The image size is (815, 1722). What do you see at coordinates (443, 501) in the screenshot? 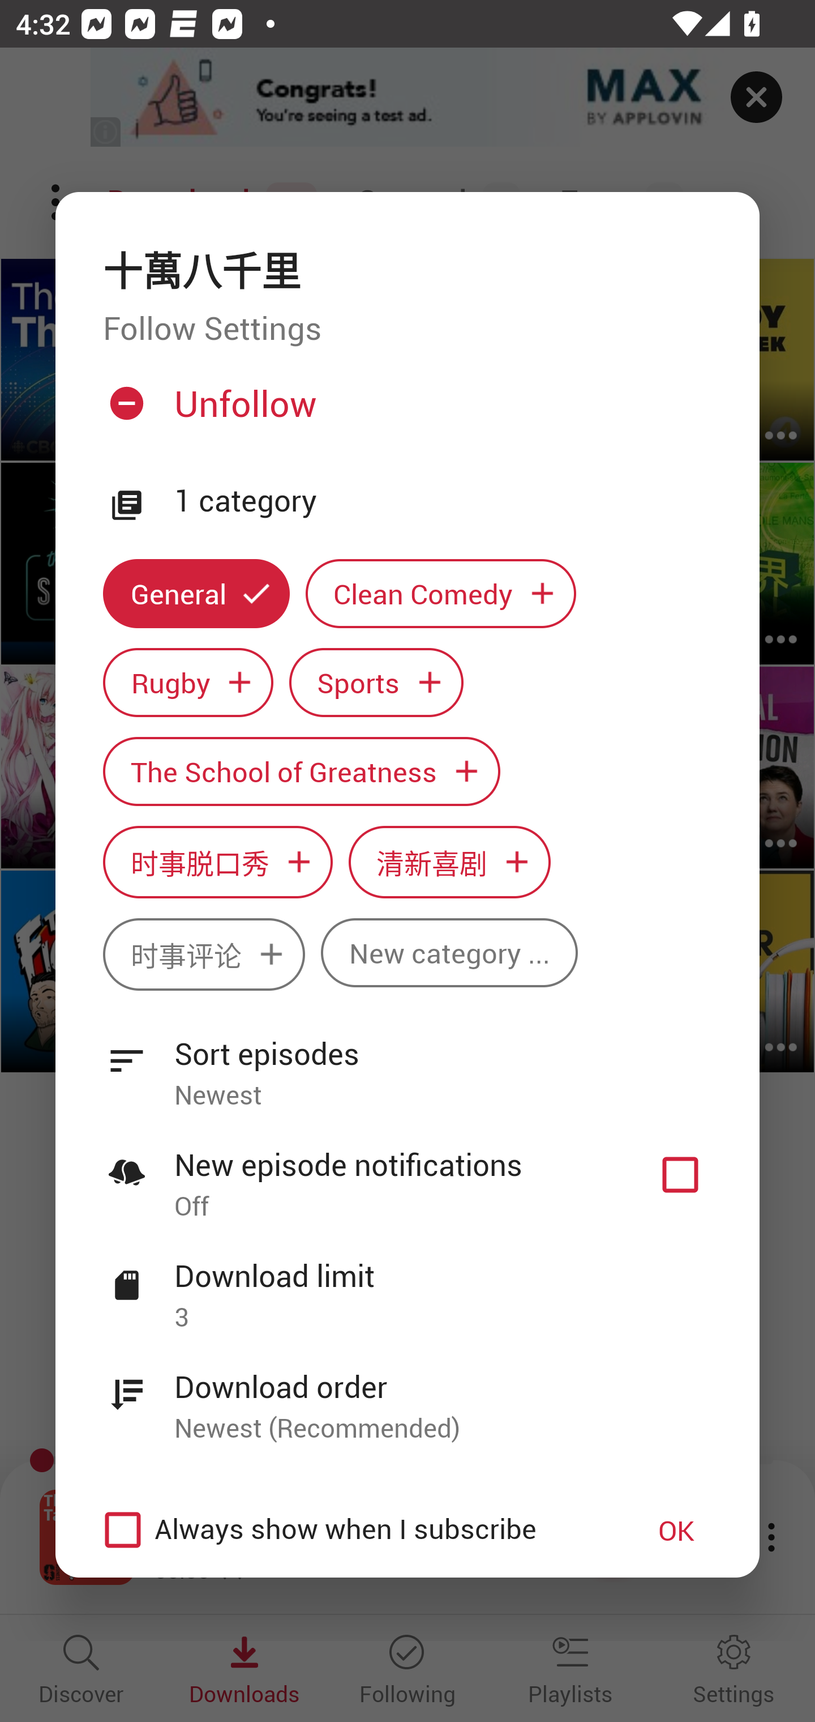
I see `1 category` at bounding box center [443, 501].